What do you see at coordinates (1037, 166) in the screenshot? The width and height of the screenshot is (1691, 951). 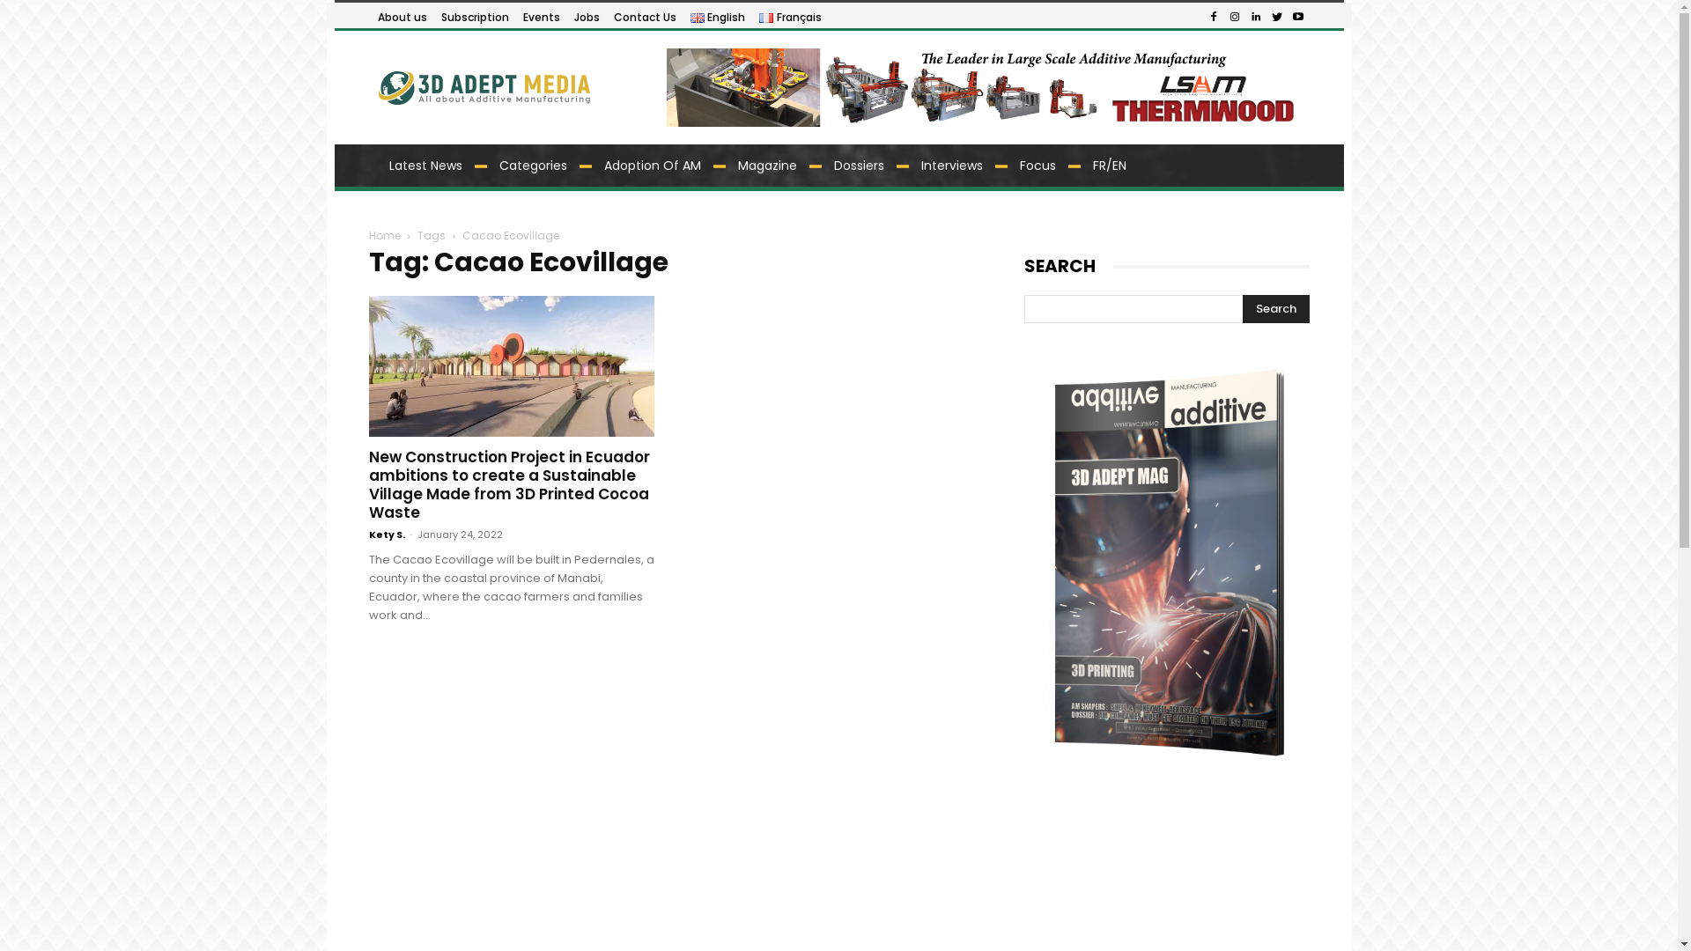 I see `Focus` at bounding box center [1037, 166].